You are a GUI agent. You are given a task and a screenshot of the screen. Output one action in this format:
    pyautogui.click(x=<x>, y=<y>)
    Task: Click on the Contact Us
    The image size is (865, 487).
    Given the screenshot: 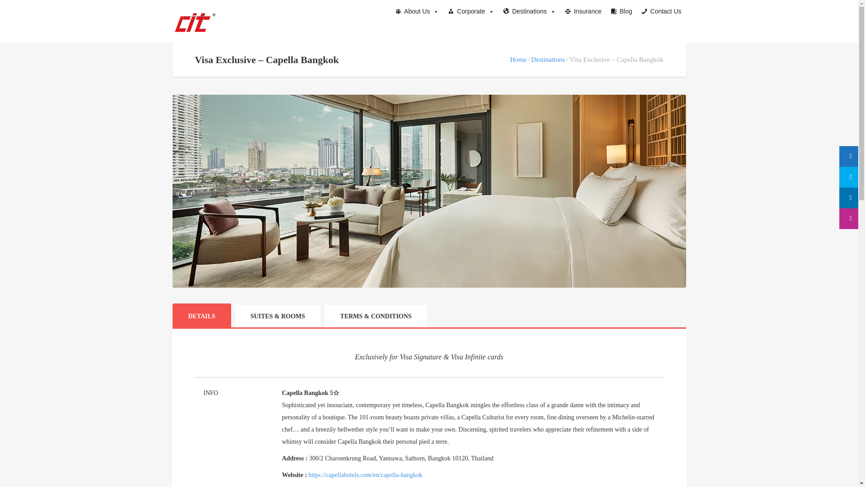 What is the action you would take?
    pyautogui.click(x=661, y=11)
    